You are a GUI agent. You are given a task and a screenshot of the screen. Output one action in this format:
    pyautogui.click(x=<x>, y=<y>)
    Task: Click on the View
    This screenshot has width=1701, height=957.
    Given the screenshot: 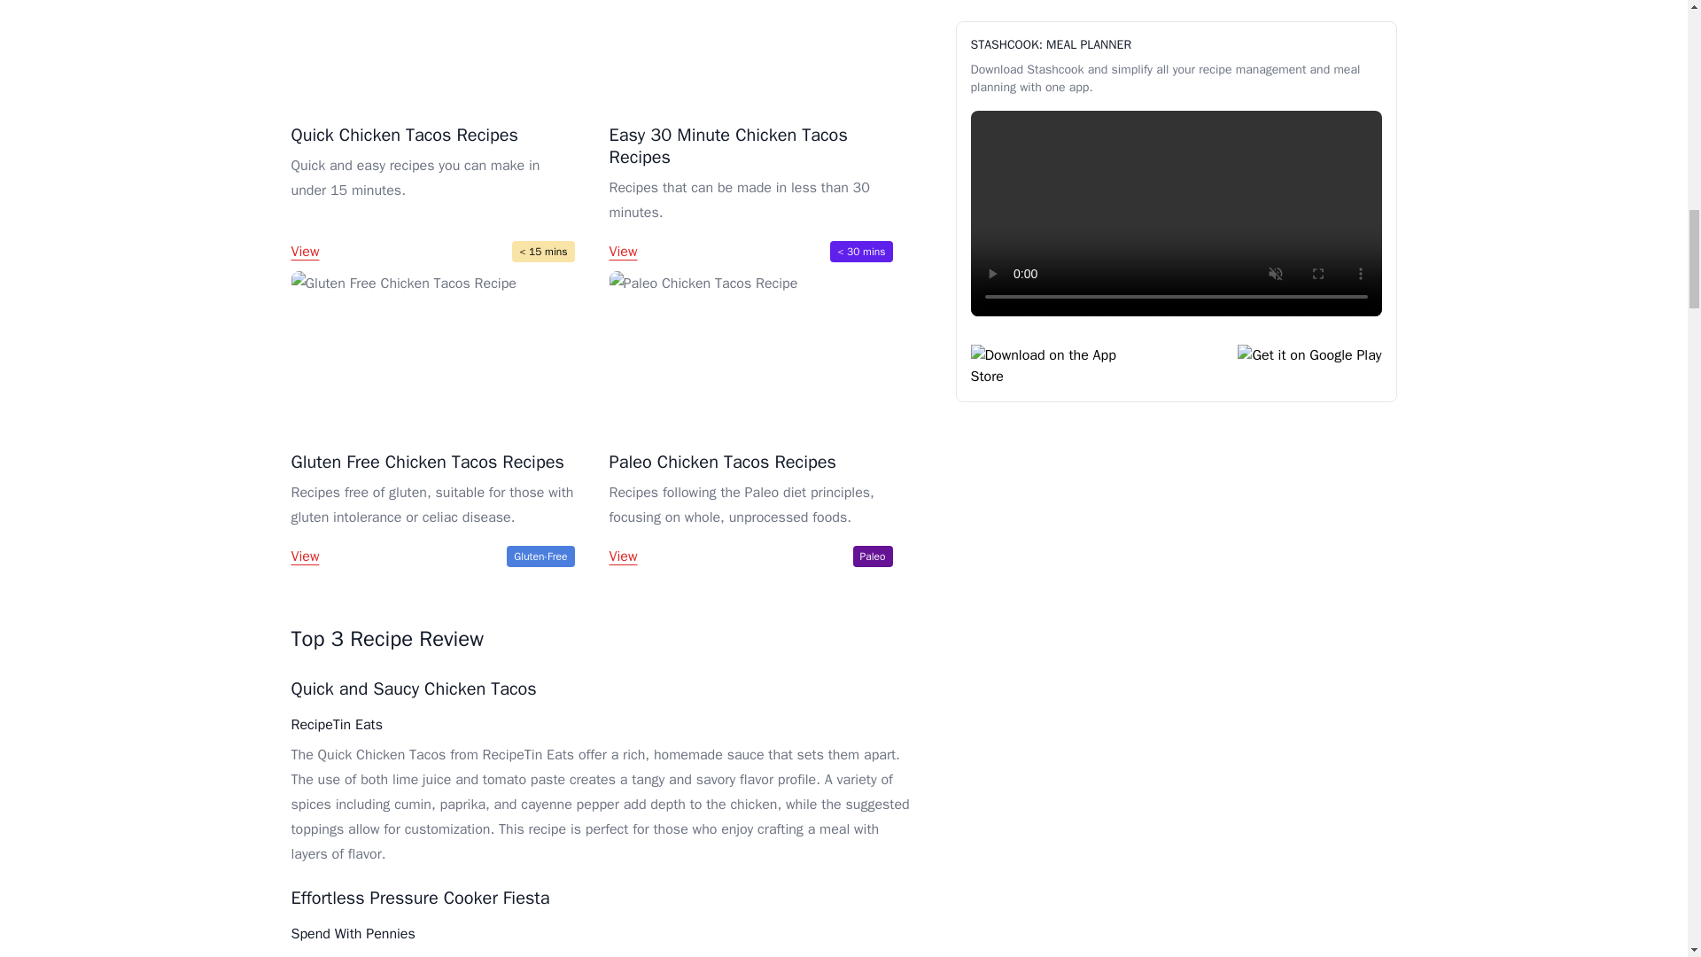 What is the action you would take?
    pyautogui.click(x=305, y=556)
    